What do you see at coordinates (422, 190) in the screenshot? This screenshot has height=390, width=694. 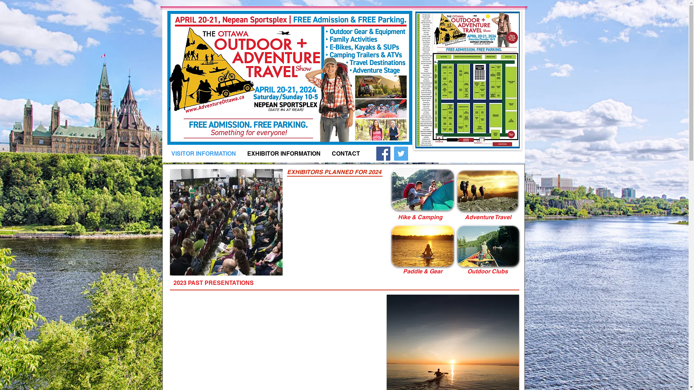 I see `hikecampingimage.jpg` at bounding box center [422, 190].